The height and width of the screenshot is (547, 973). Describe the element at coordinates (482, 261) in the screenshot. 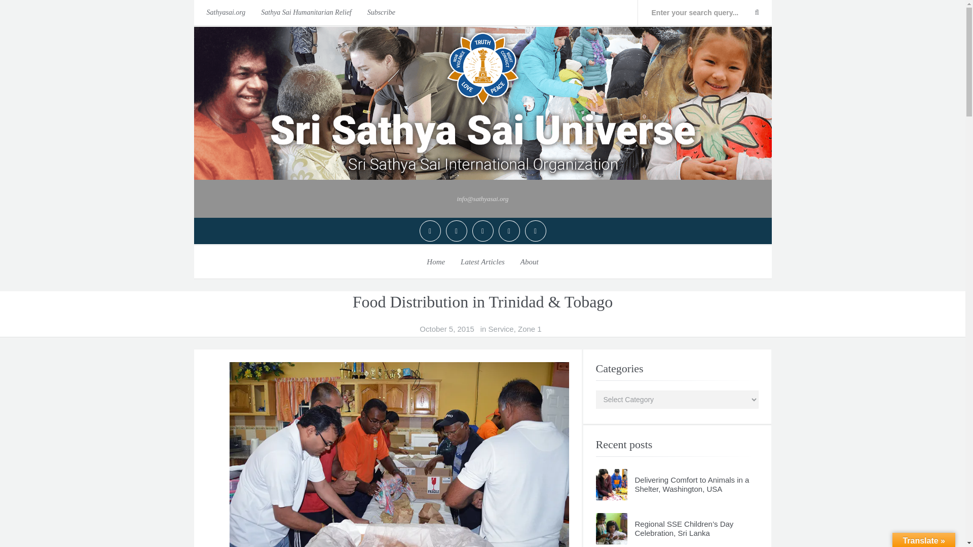

I see `Latest Articles` at that location.